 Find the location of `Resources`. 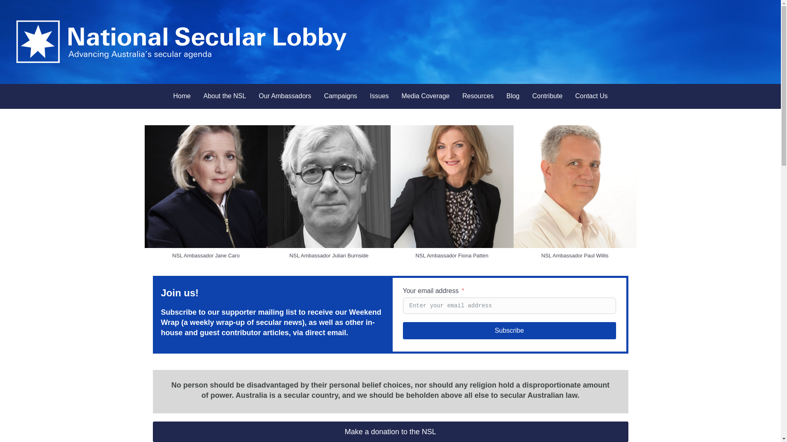

Resources is located at coordinates (478, 97).